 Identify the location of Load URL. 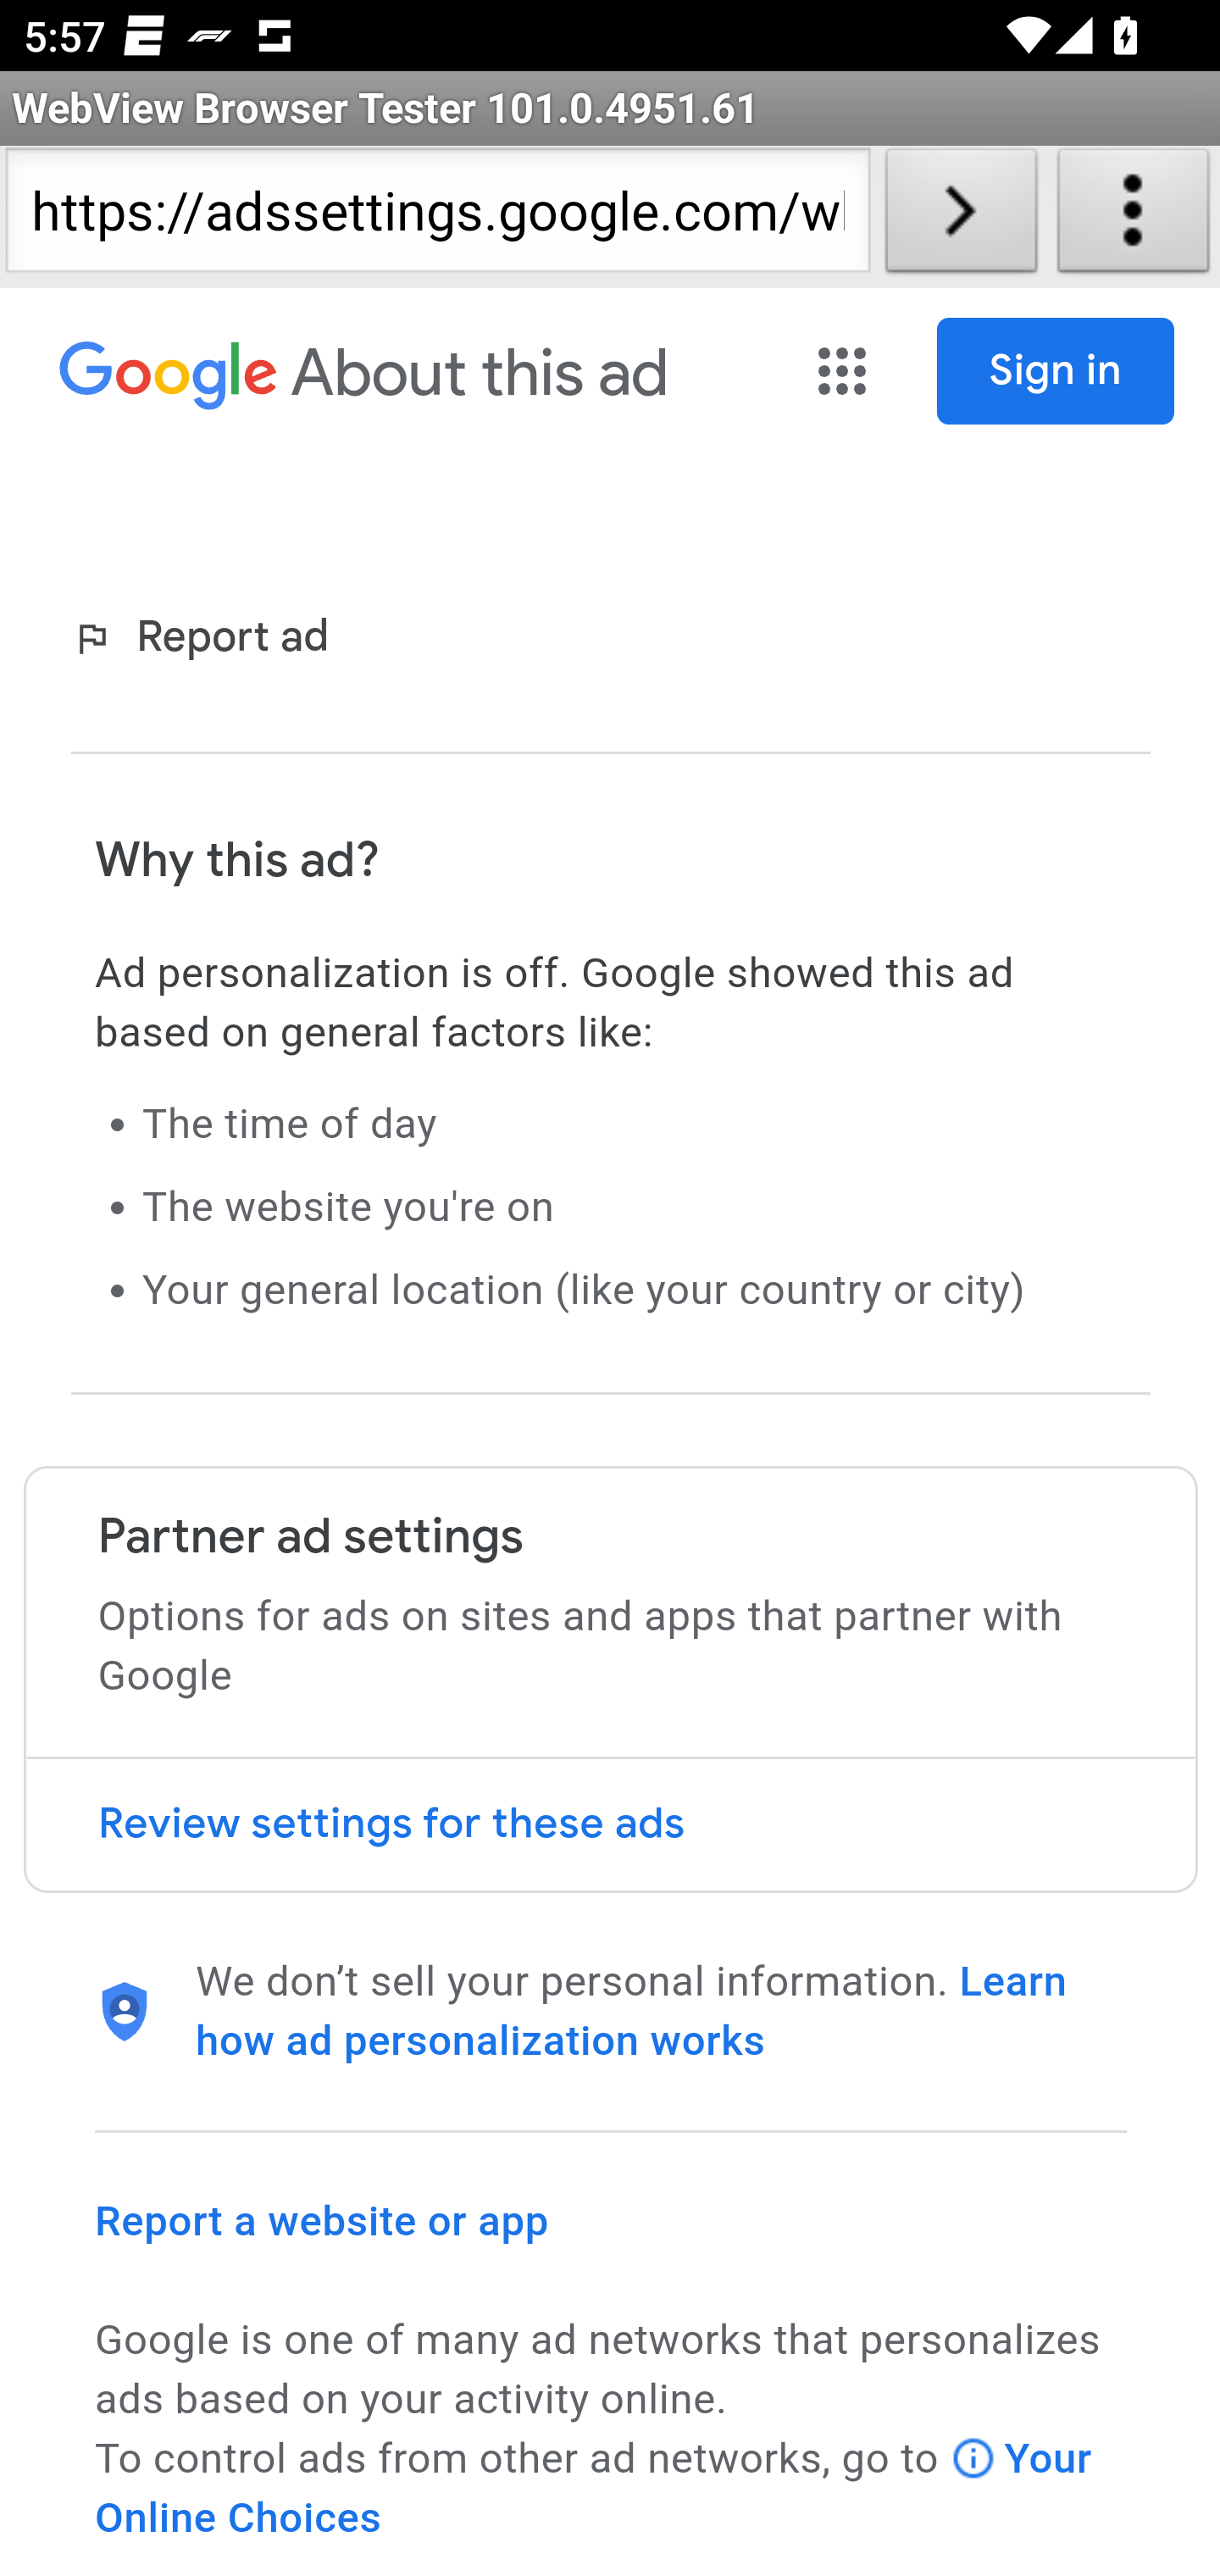
(961, 217).